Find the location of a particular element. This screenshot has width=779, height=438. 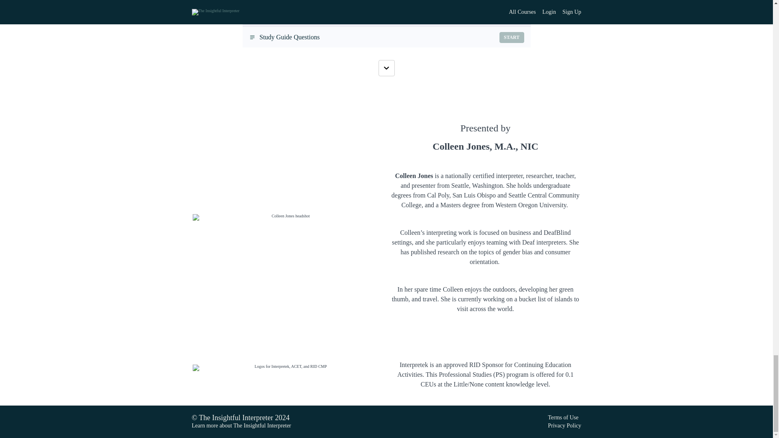

Privacy Policy is located at coordinates (562, 417).